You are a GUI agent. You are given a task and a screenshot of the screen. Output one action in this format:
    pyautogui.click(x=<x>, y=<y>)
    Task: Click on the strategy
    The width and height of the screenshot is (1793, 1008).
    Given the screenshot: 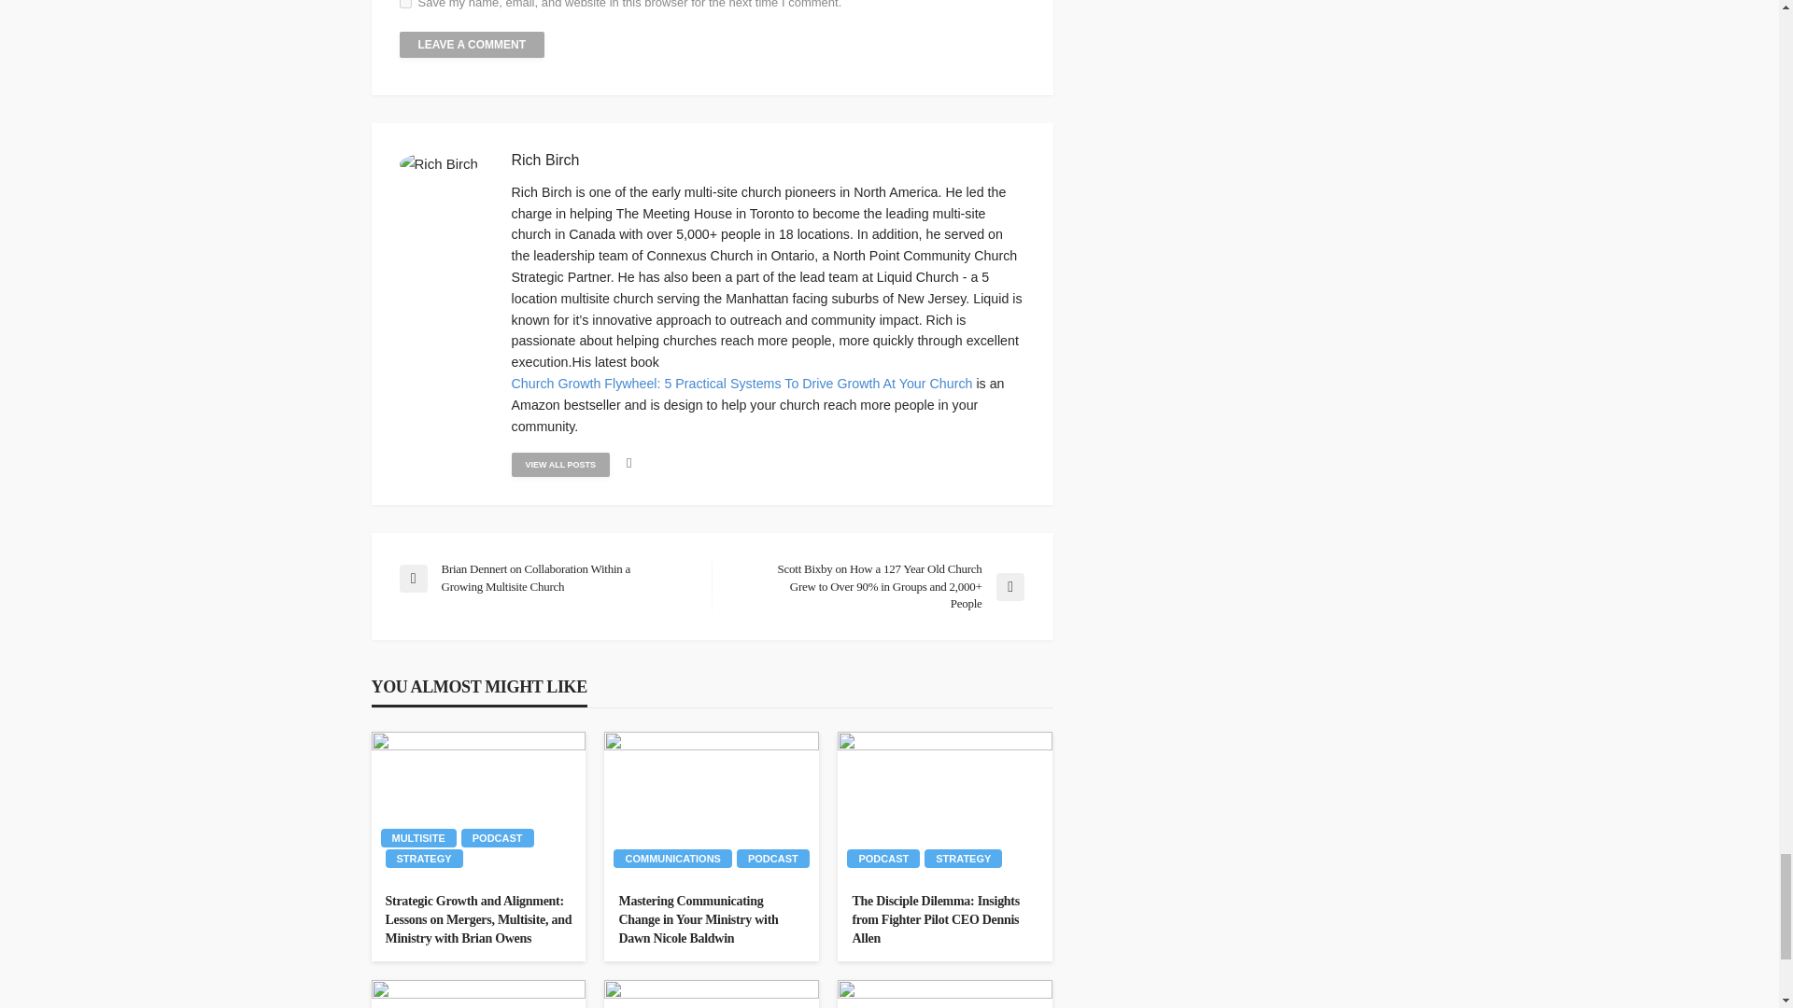 What is the action you would take?
    pyautogui.click(x=424, y=859)
    